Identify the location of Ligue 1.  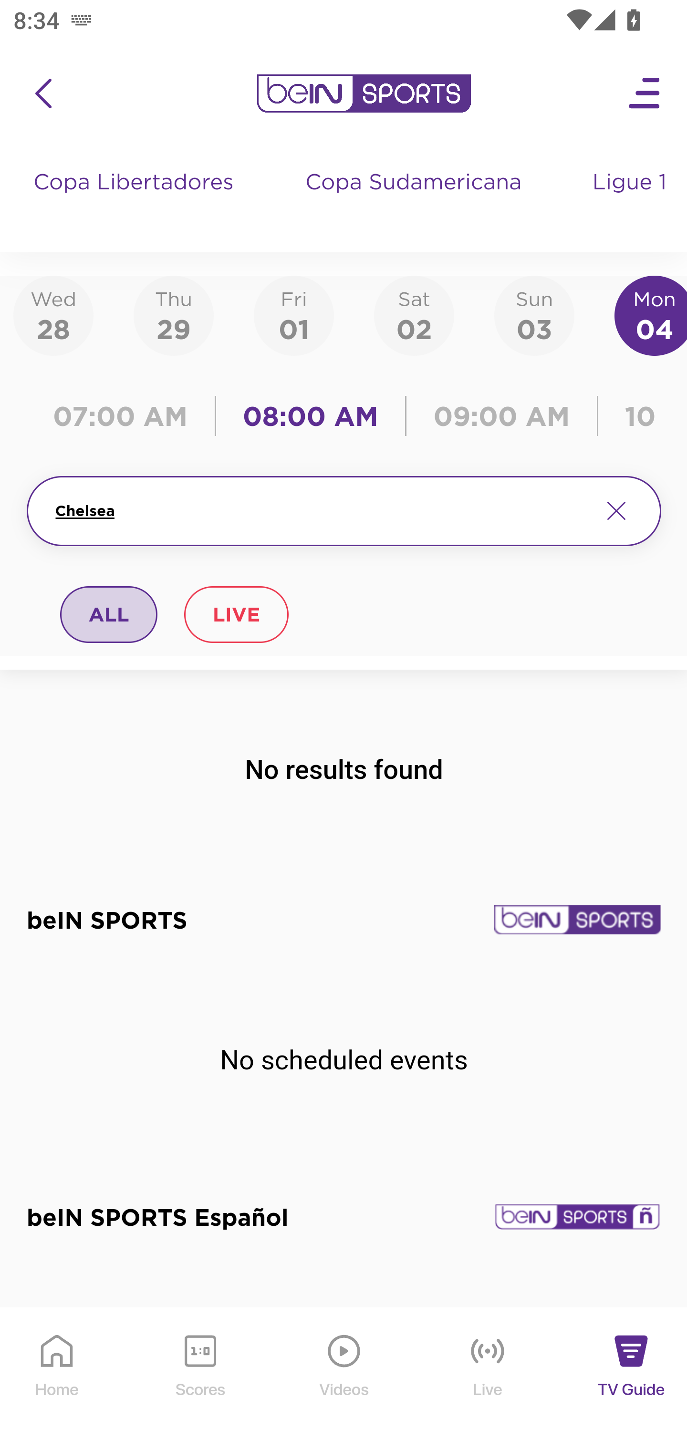
(631, 200).